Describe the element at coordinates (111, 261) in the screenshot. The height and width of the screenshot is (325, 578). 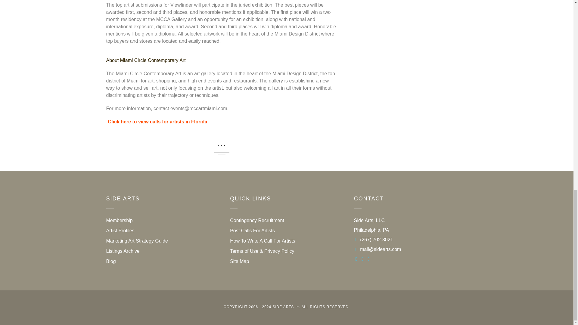
I see `Blog` at that location.